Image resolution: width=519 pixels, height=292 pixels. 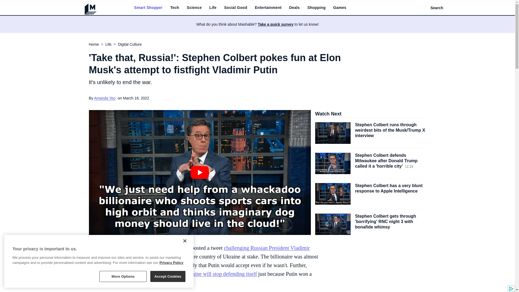 What do you see at coordinates (194, 8) in the screenshot?
I see `Science` at bounding box center [194, 8].